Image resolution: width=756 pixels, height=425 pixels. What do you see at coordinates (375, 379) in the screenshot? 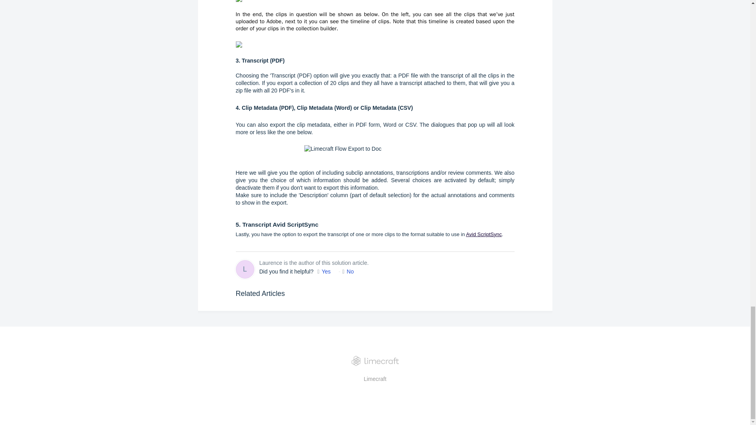
I see `Limecraft` at bounding box center [375, 379].